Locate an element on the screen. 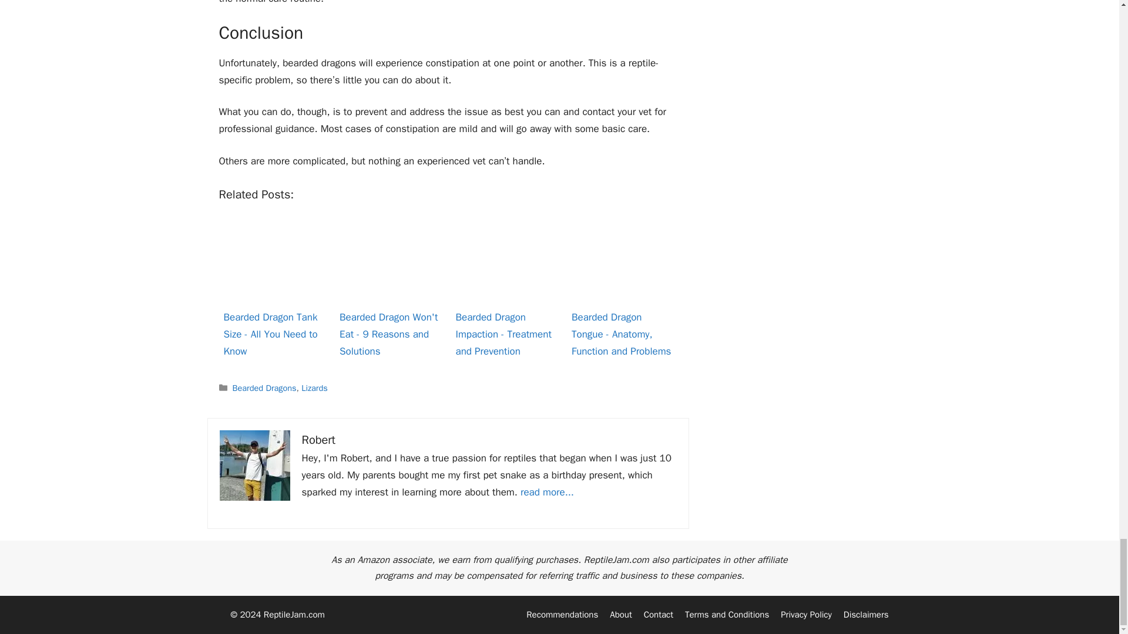 This screenshot has height=634, width=1128. Bearded Dragon Won't Eat - 9 Reasons and Solutions is located at coordinates (390, 262).